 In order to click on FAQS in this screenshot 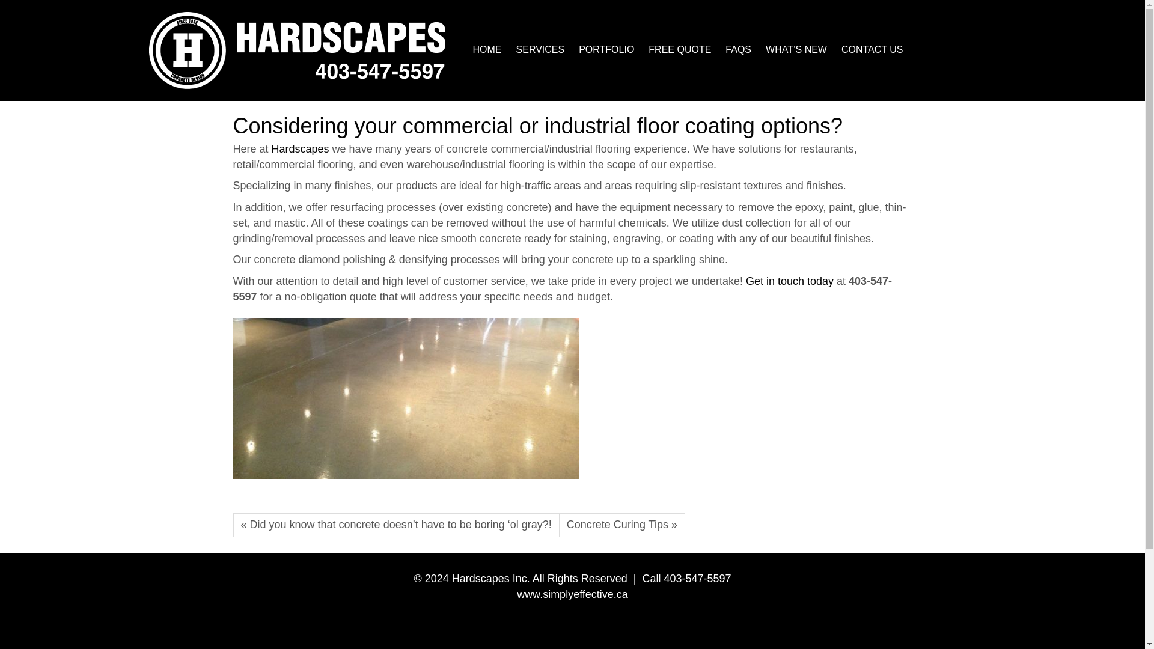, I will do `click(738, 49)`.